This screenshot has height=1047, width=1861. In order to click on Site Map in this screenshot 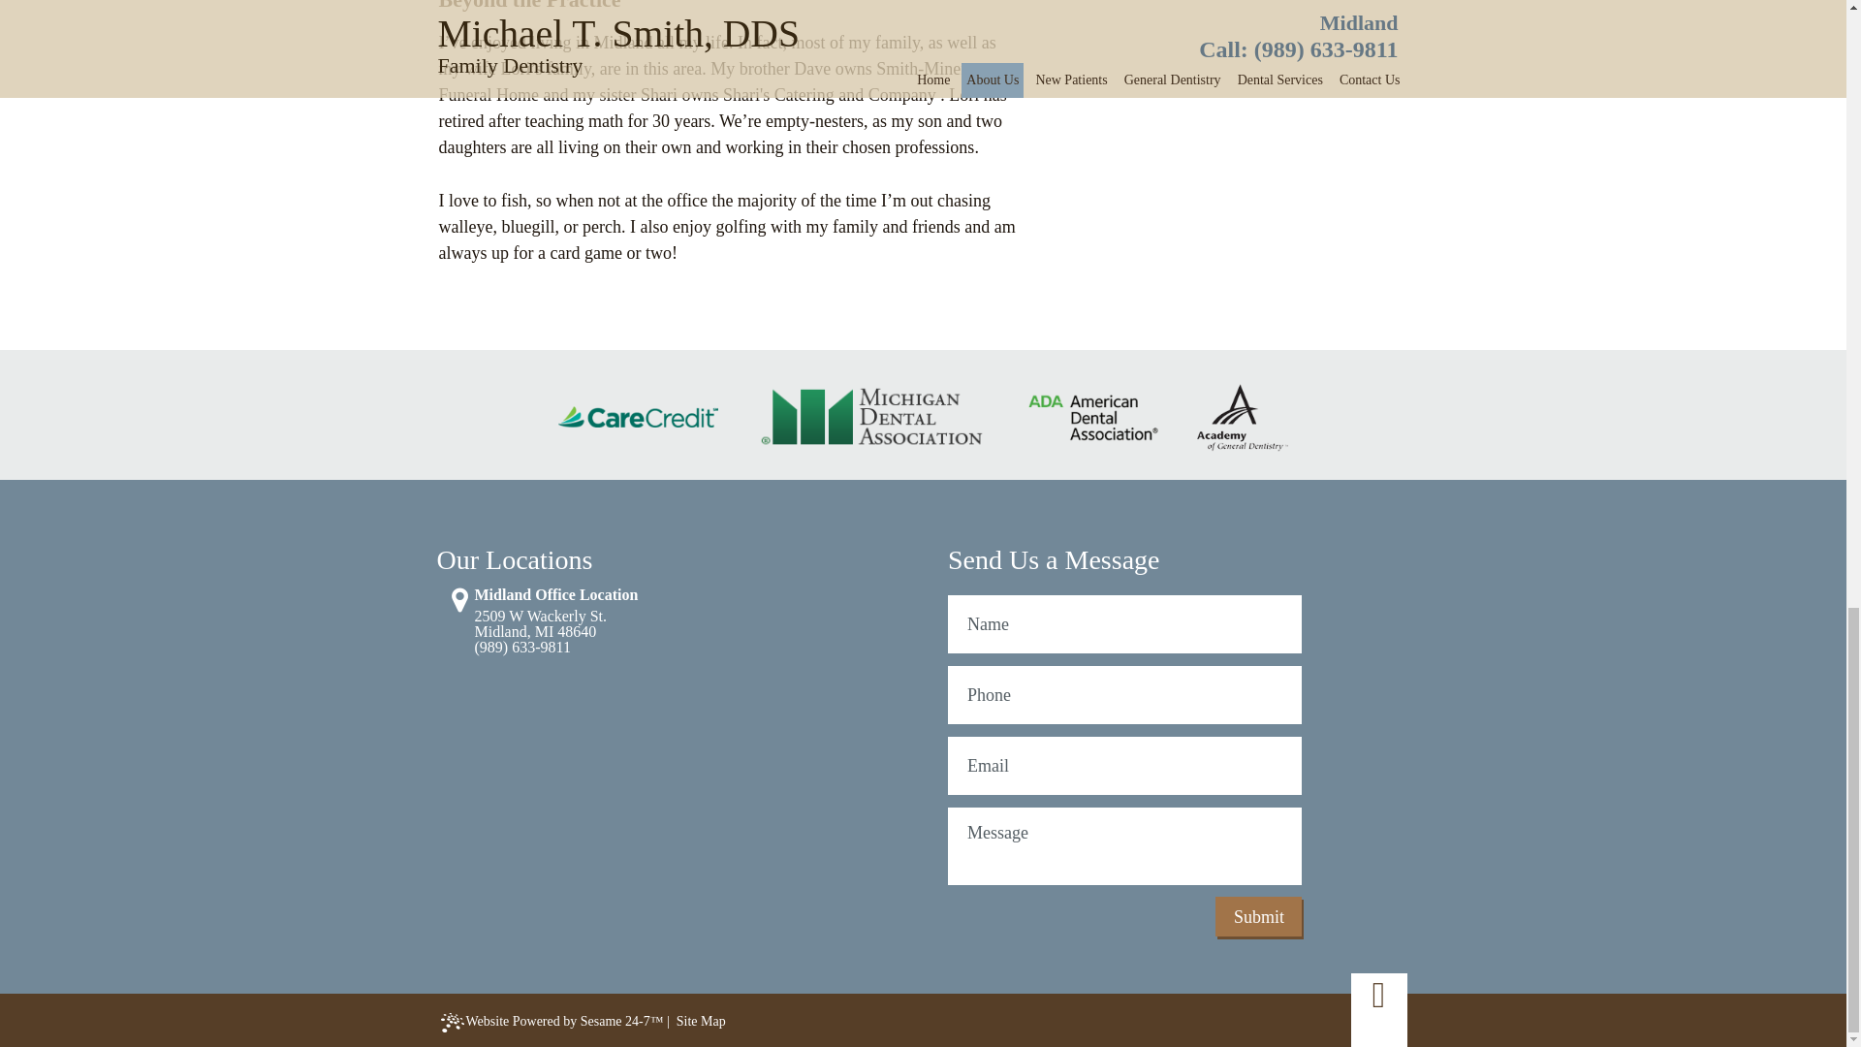, I will do `click(701, 1021)`.